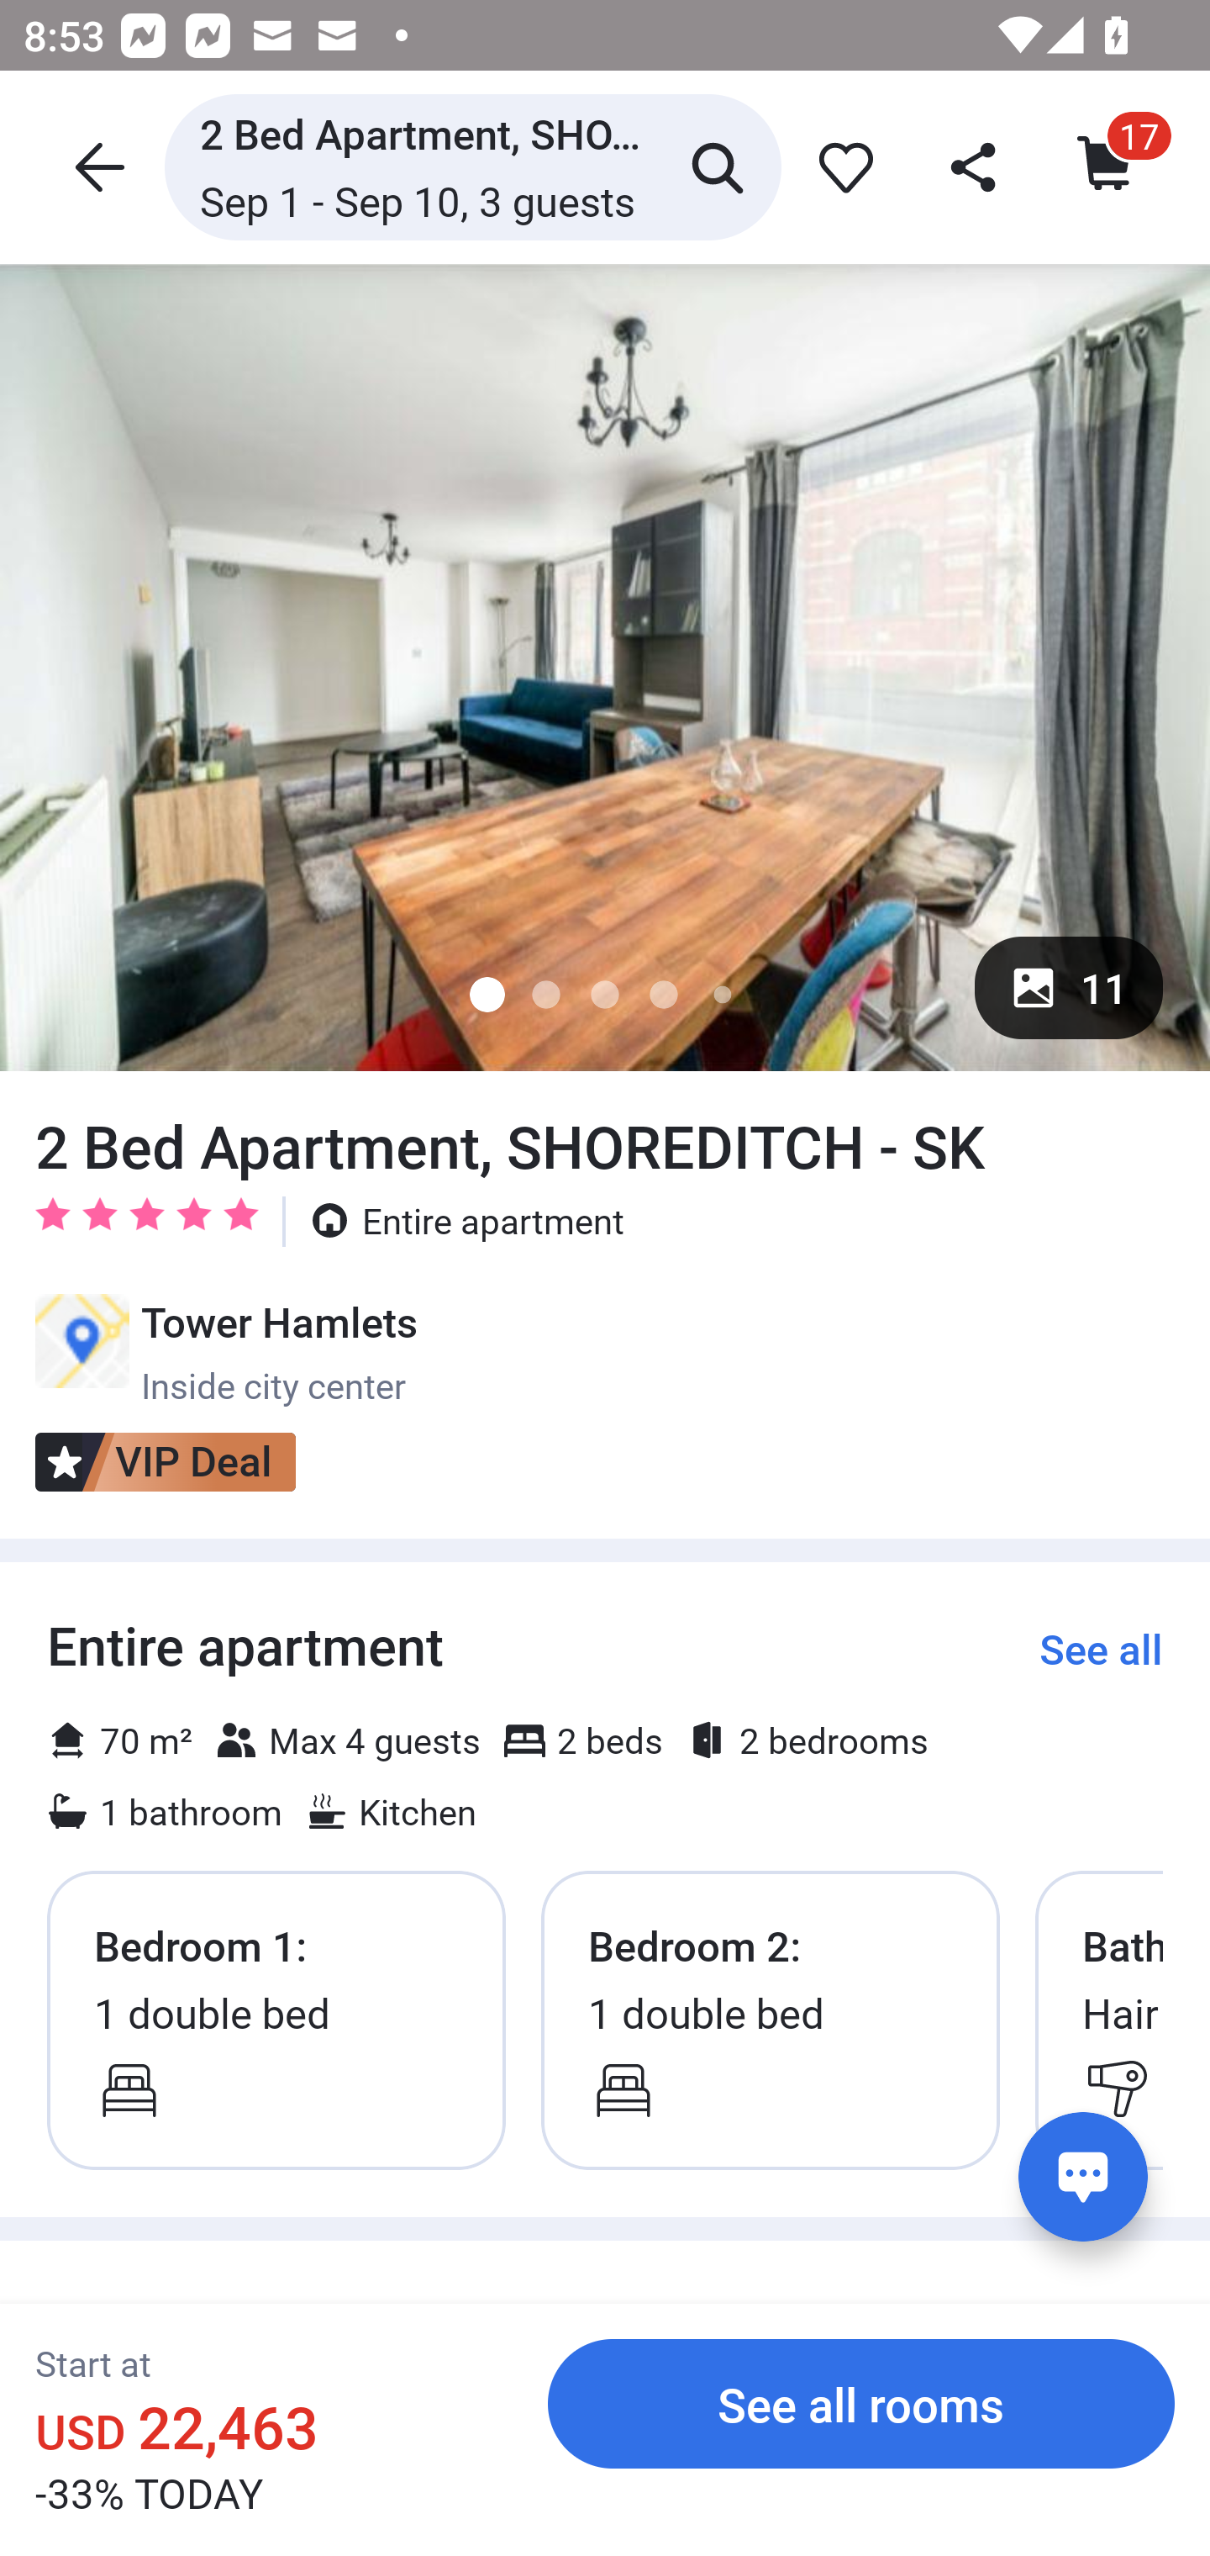  What do you see at coordinates (1101, 1648) in the screenshot?
I see `See all` at bounding box center [1101, 1648].